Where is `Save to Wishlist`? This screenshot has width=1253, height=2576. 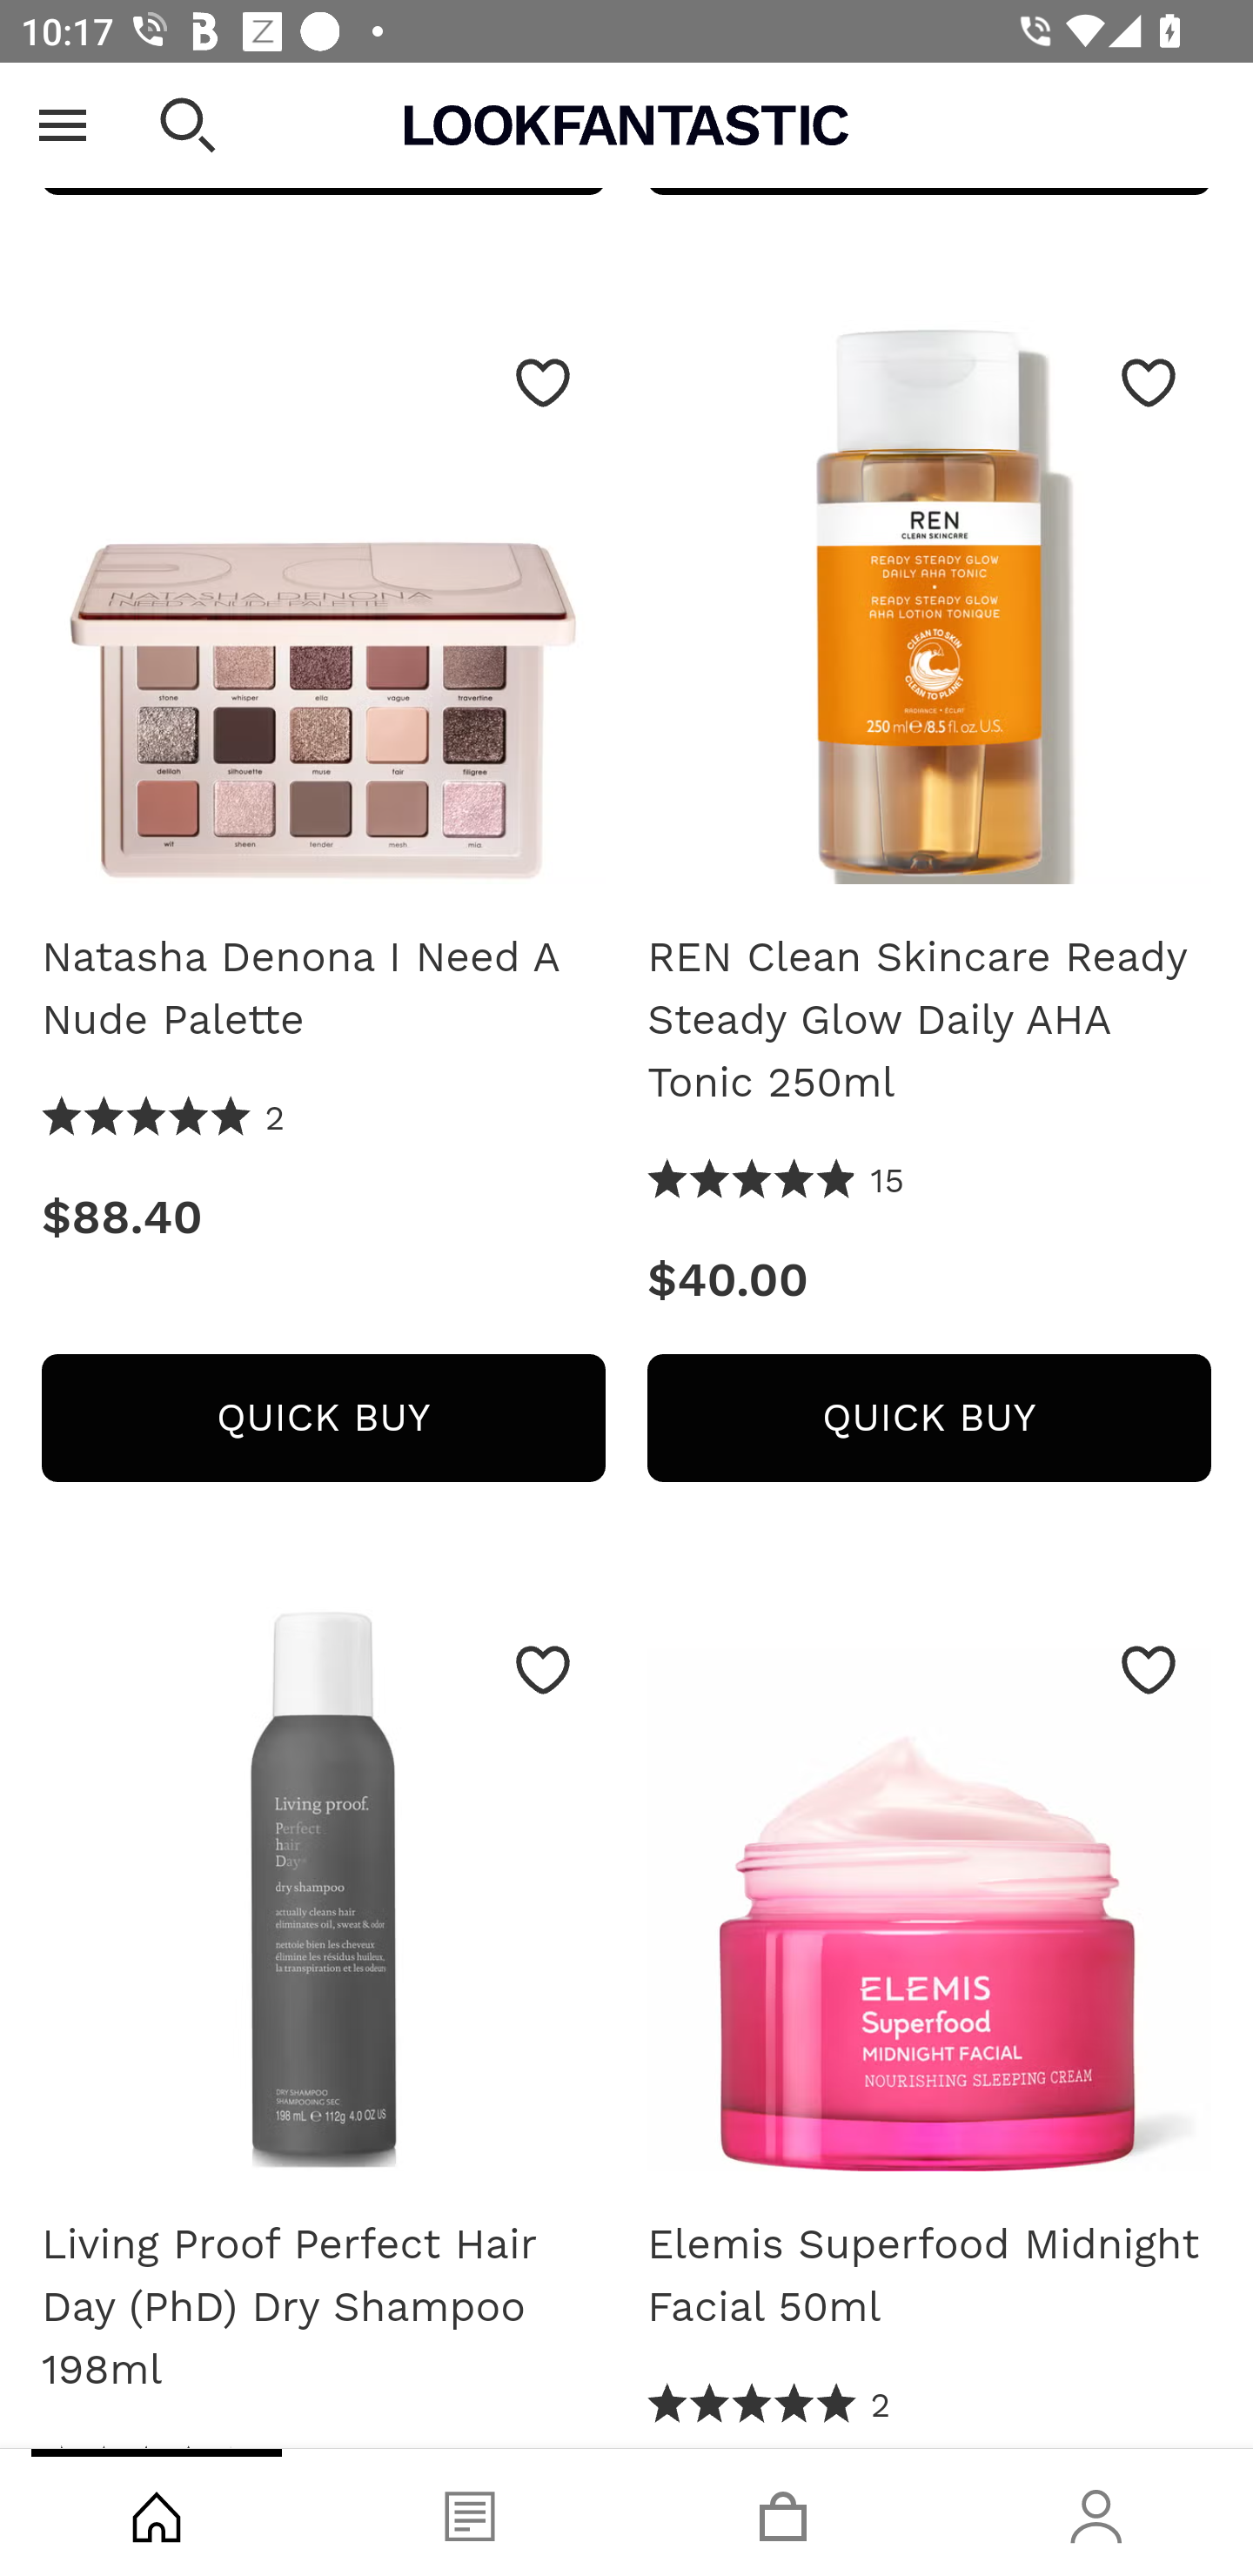
Save to Wishlist is located at coordinates (1149, 1671).